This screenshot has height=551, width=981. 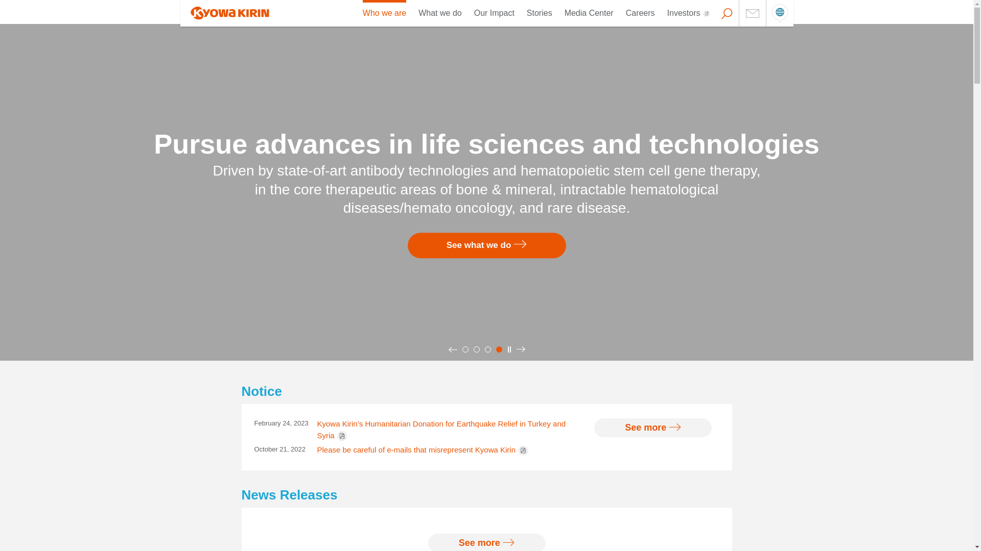 I want to click on Search, so click(x=6, y=5).